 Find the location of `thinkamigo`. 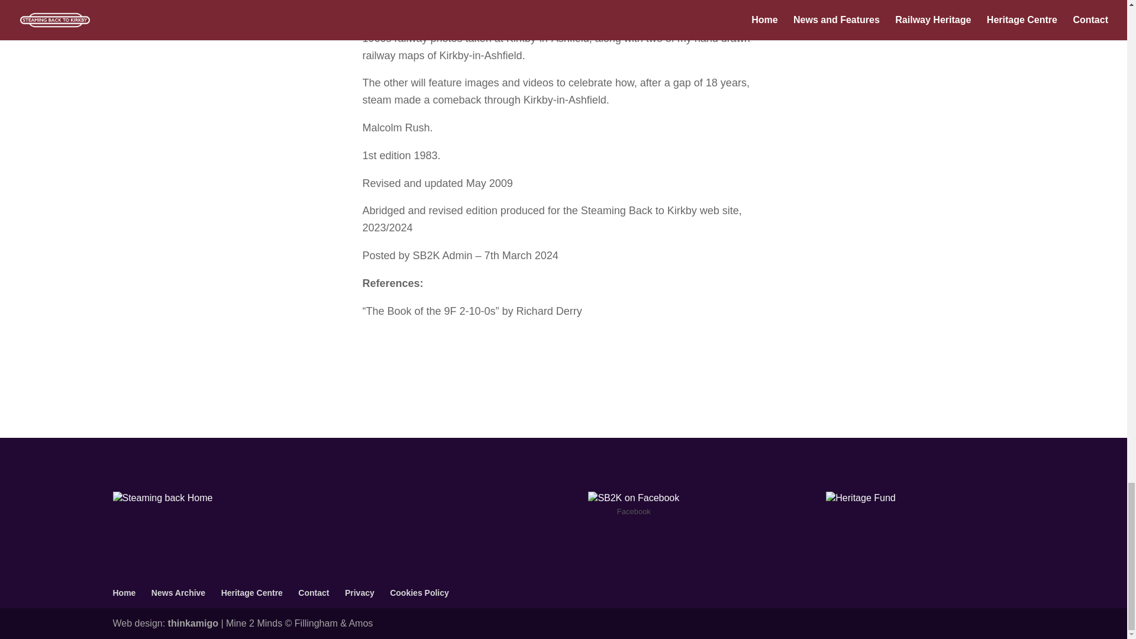

thinkamigo is located at coordinates (193, 623).